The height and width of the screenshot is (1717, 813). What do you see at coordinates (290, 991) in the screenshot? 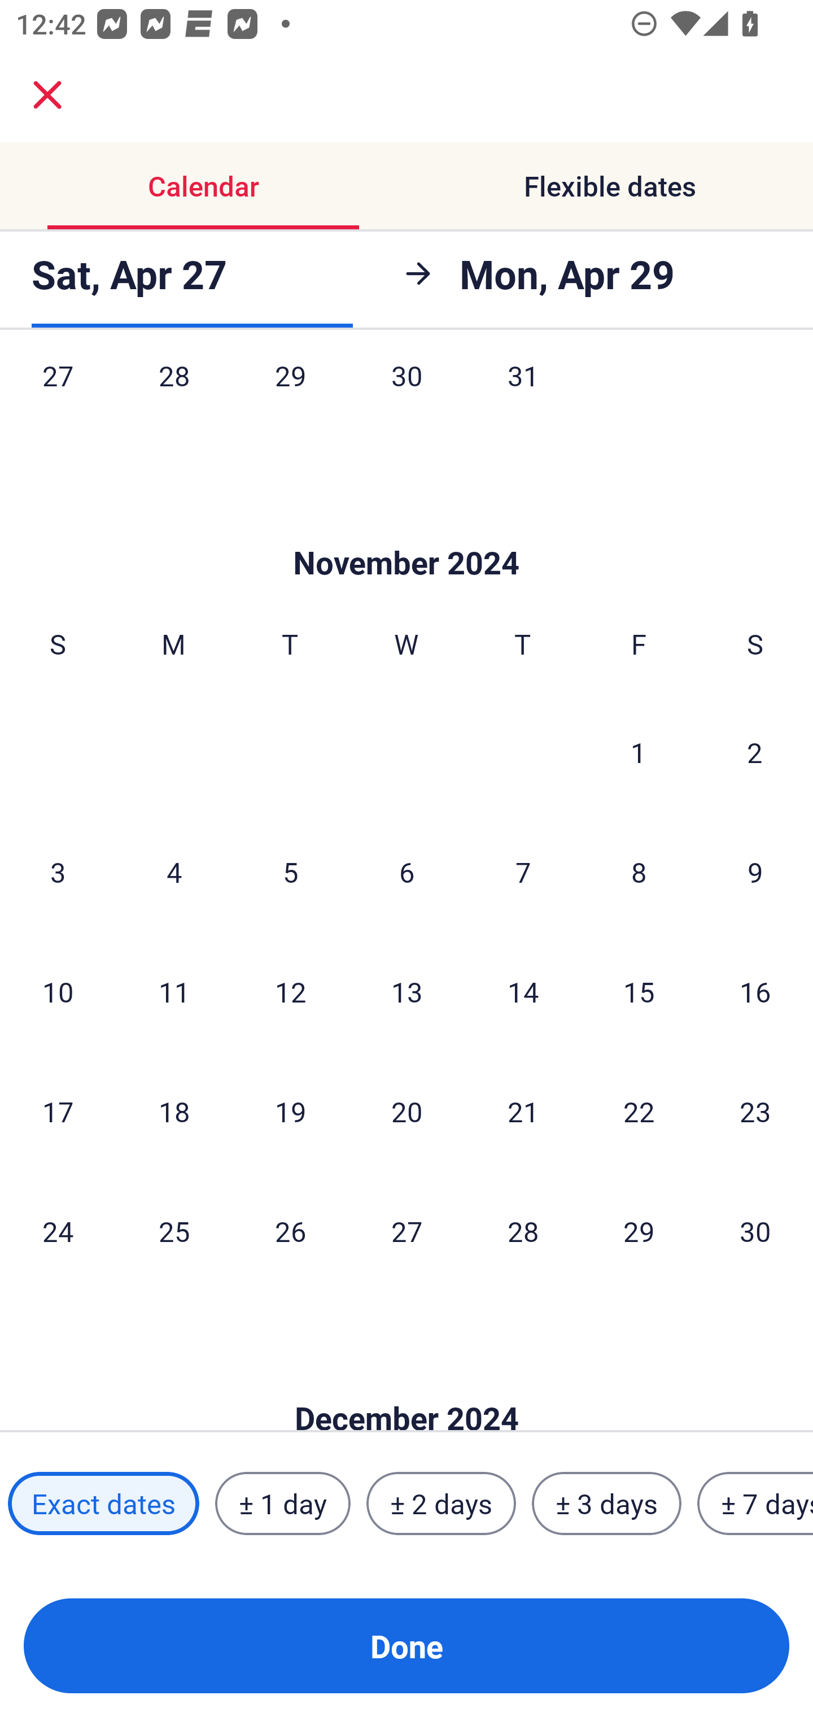
I see `12 Tuesday, November 12, 2024` at bounding box center [290, 991].